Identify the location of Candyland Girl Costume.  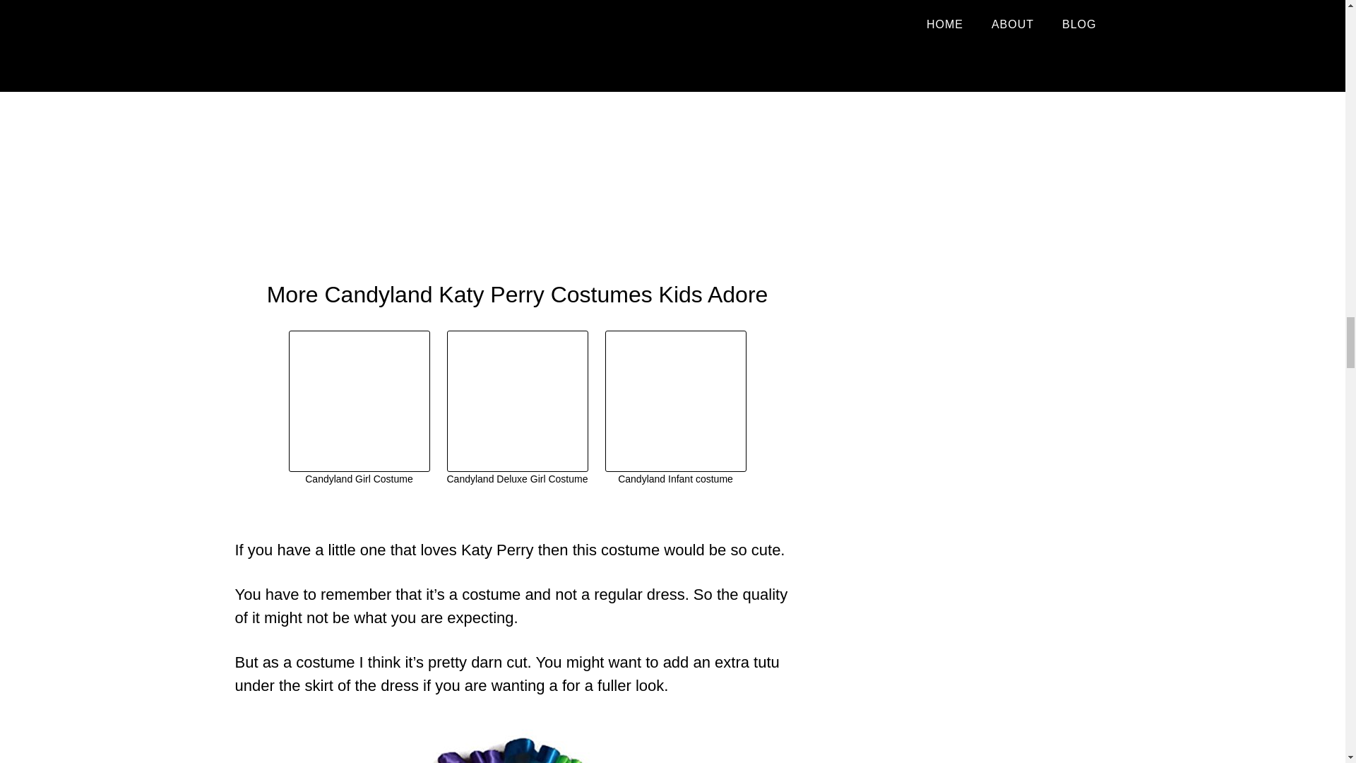
(359, 408).